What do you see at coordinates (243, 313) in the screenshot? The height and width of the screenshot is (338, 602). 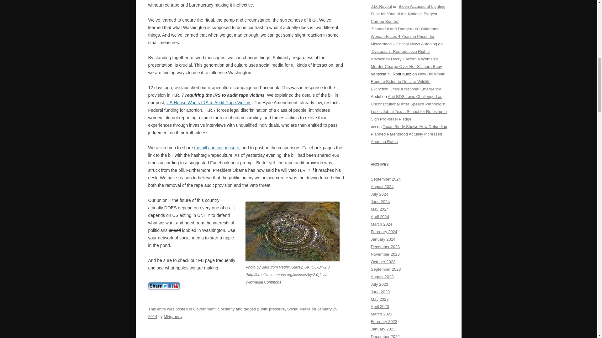 I see `7:34 am` at bounding box center [243, 313].